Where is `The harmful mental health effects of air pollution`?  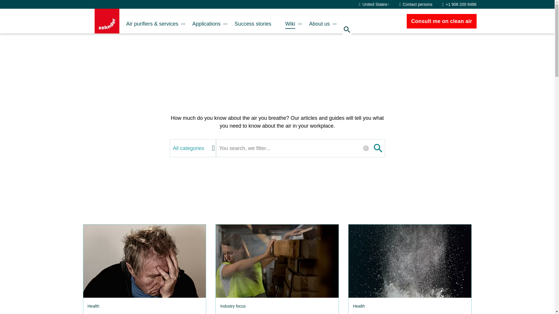
The harmful mental health effects of air pollution is located at coordinates (144, 261).